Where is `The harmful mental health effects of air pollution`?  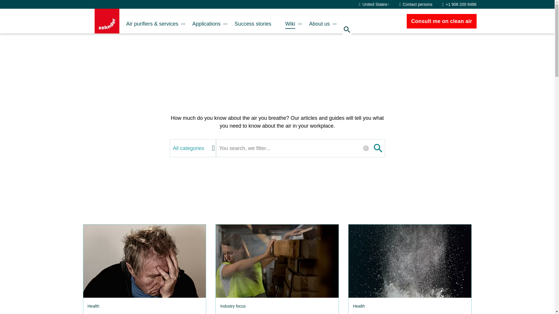
The harmful mental health effects of air pollution is located at coordinates (144, 261).